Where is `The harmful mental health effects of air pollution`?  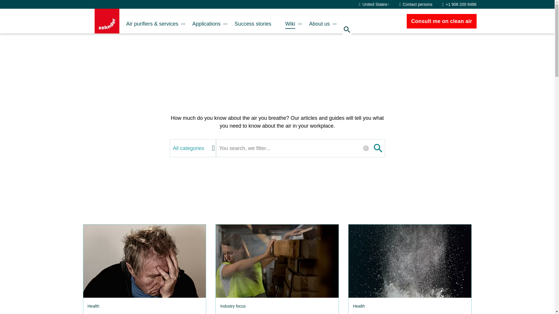
The harmful mental health effects of air pollution is located at coordinates (144, 261).